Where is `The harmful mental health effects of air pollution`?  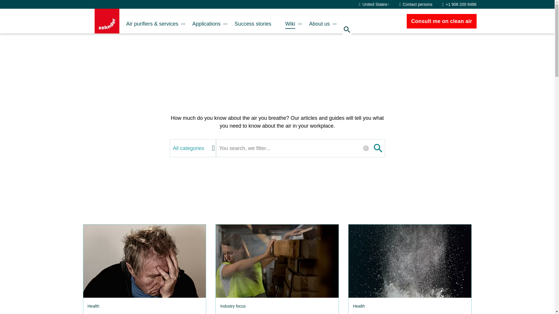
The harmful mental health effects of air pollution is located at coordinates (144, 261).